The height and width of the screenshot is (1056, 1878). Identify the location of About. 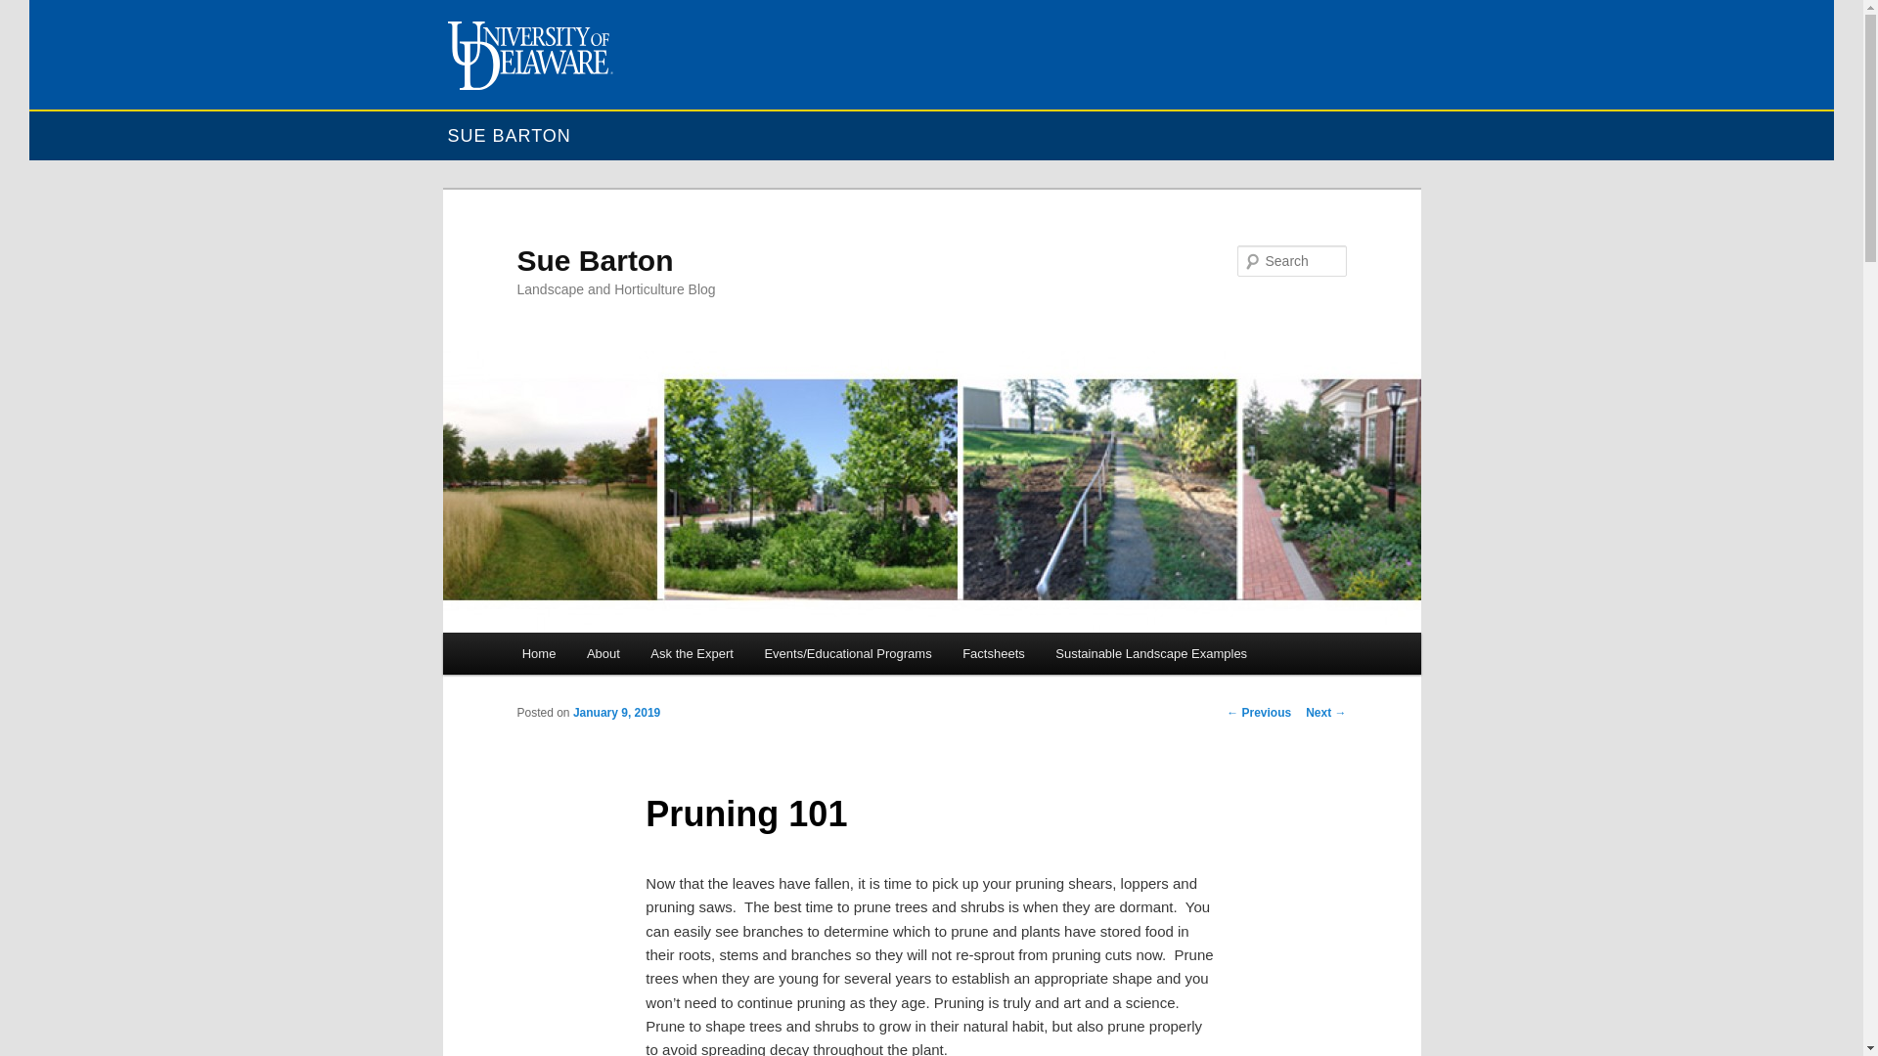
(603, 653).